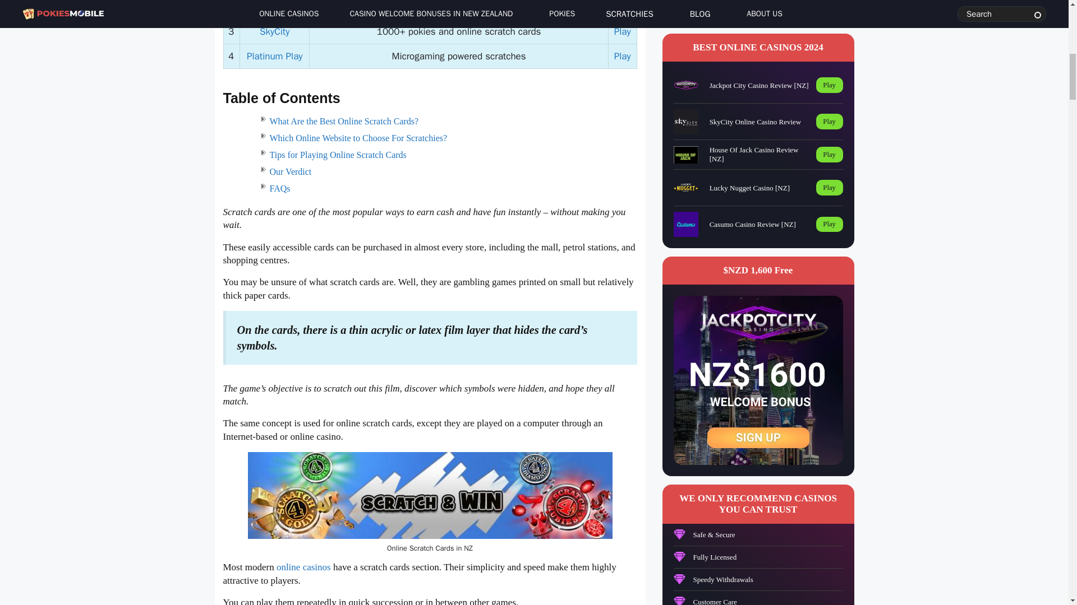 This screenshot has width=1077, height=605. I want to click on Play, so click(623, 31).